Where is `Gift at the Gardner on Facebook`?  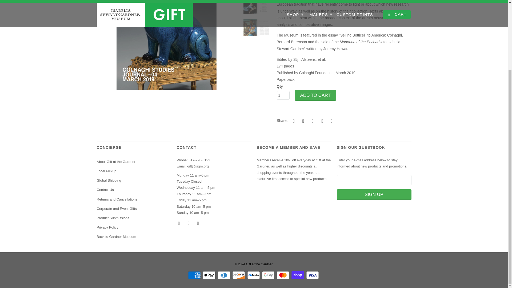
Gift at the Gardner on Facebook is located at coordinates (179, 223).